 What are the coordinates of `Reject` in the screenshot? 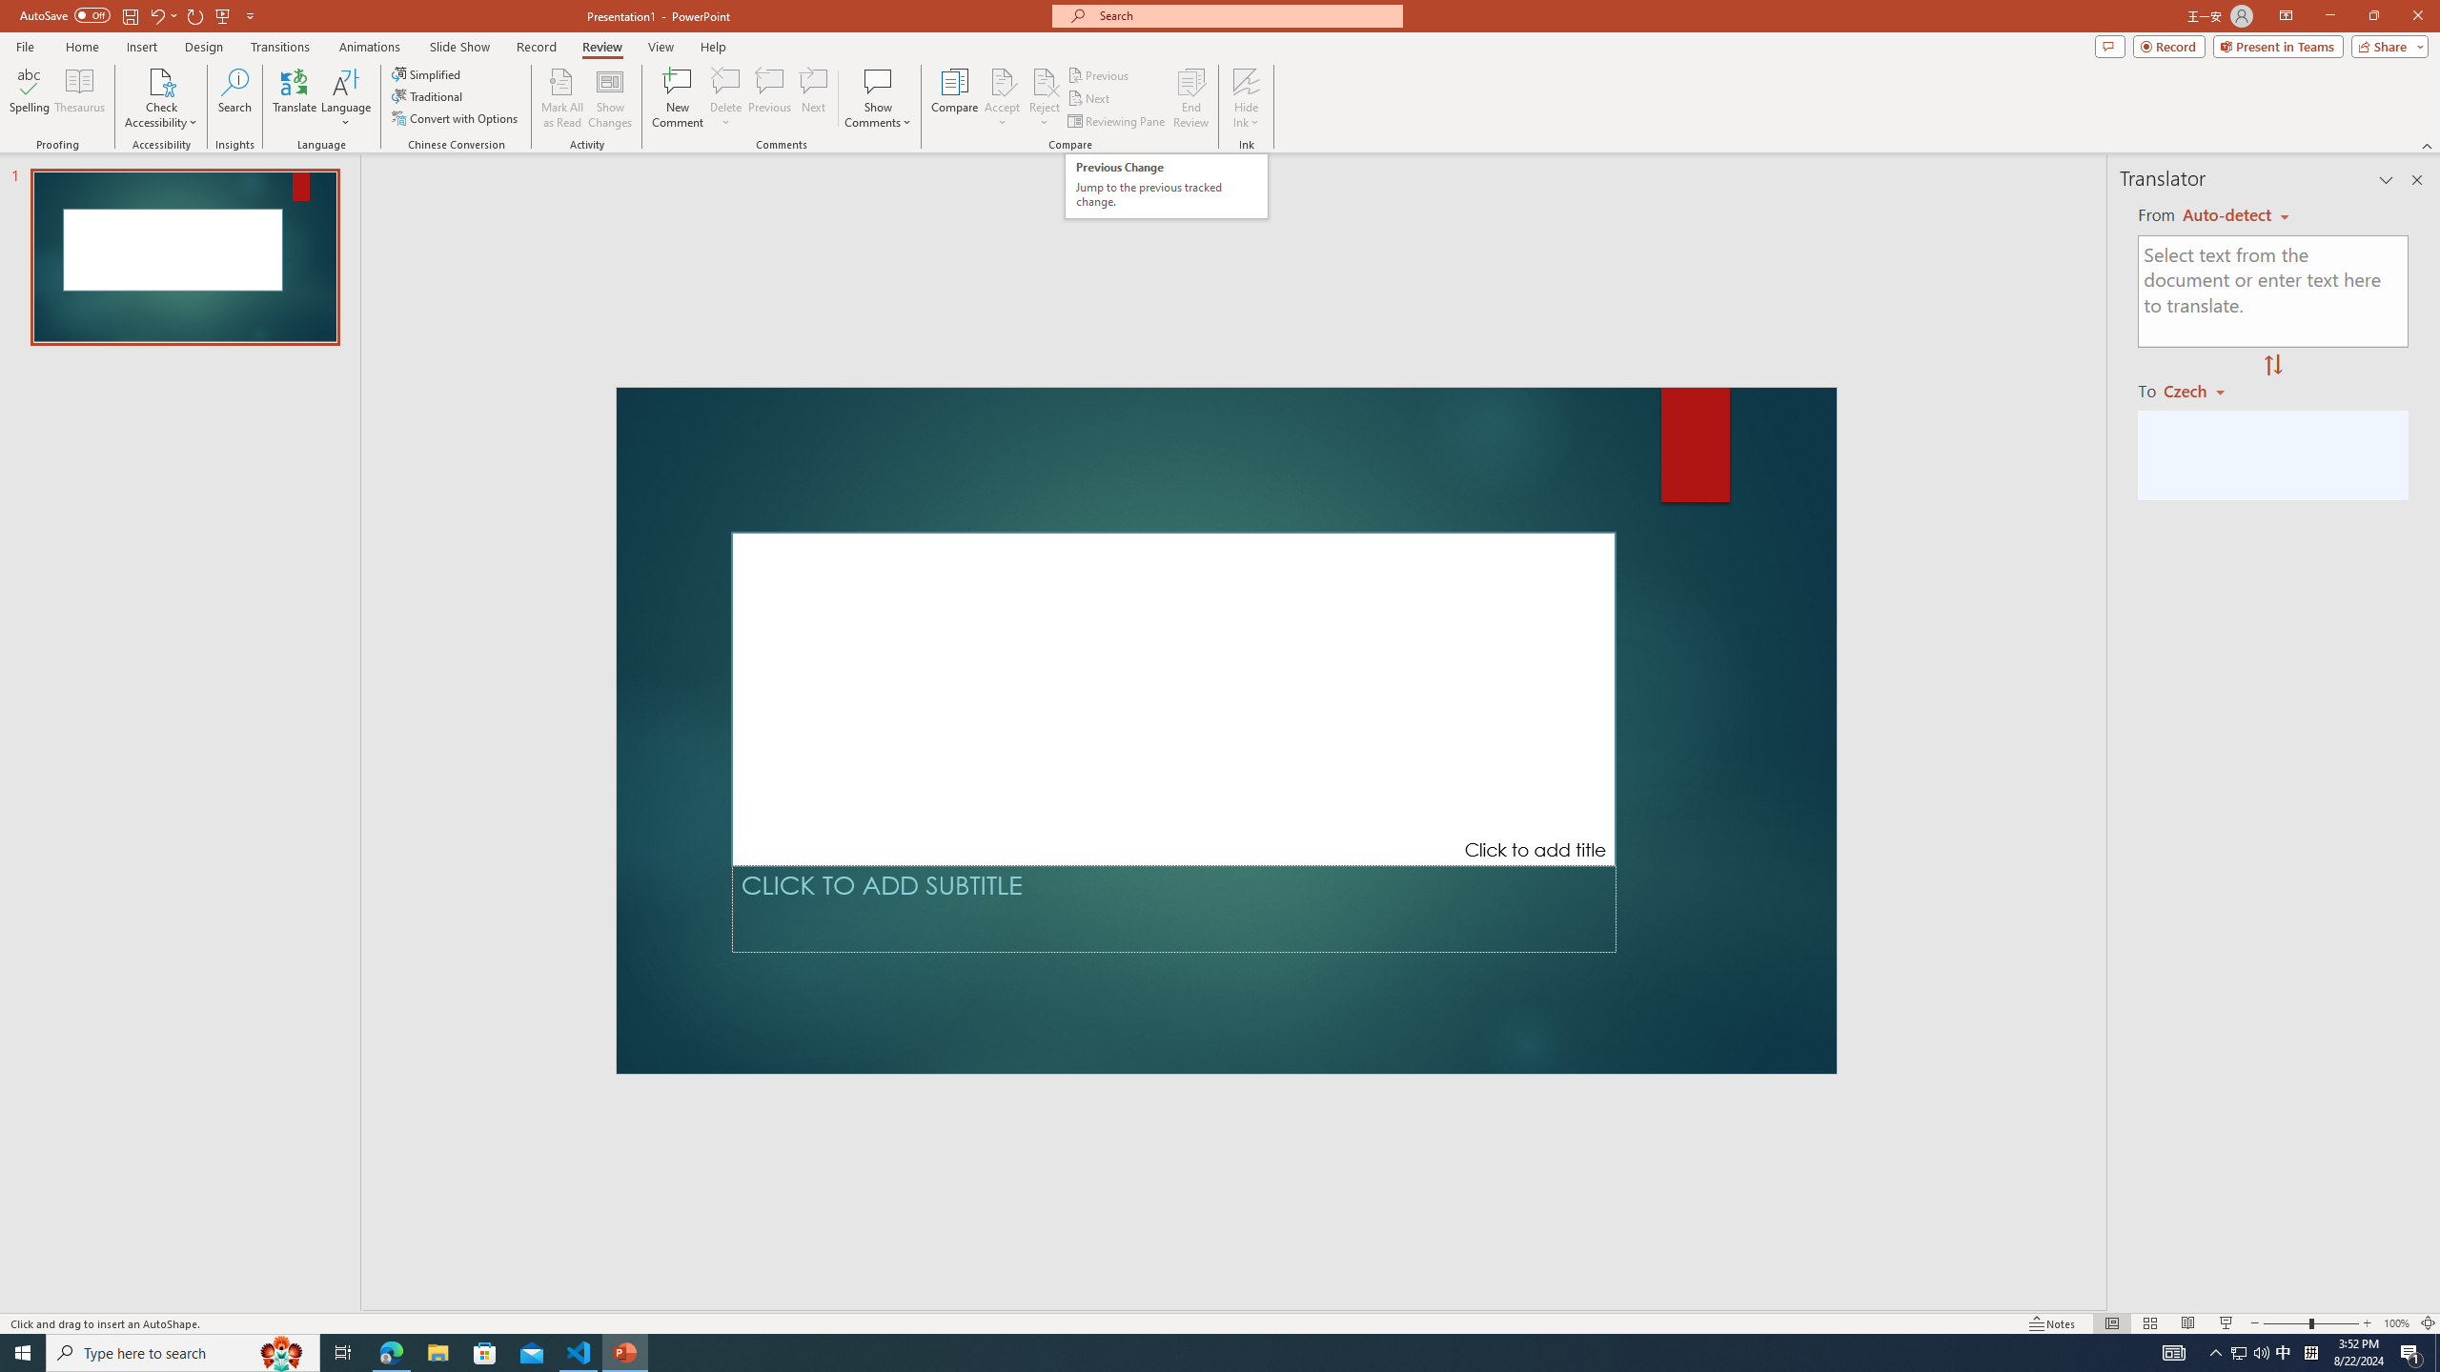 It's located at (1045, 98).